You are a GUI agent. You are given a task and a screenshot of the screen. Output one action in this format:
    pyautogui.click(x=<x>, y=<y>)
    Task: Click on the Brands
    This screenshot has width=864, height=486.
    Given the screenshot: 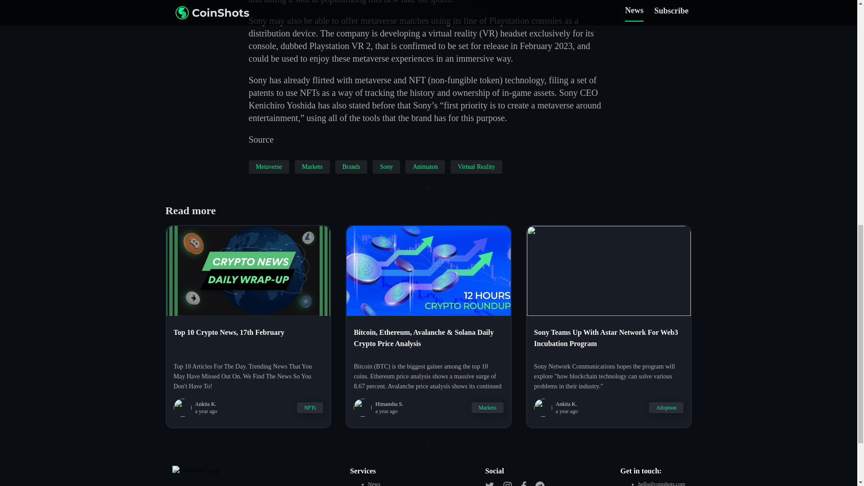 What is the action you would take?
    pyautogui.click(x=351, y=166)
    